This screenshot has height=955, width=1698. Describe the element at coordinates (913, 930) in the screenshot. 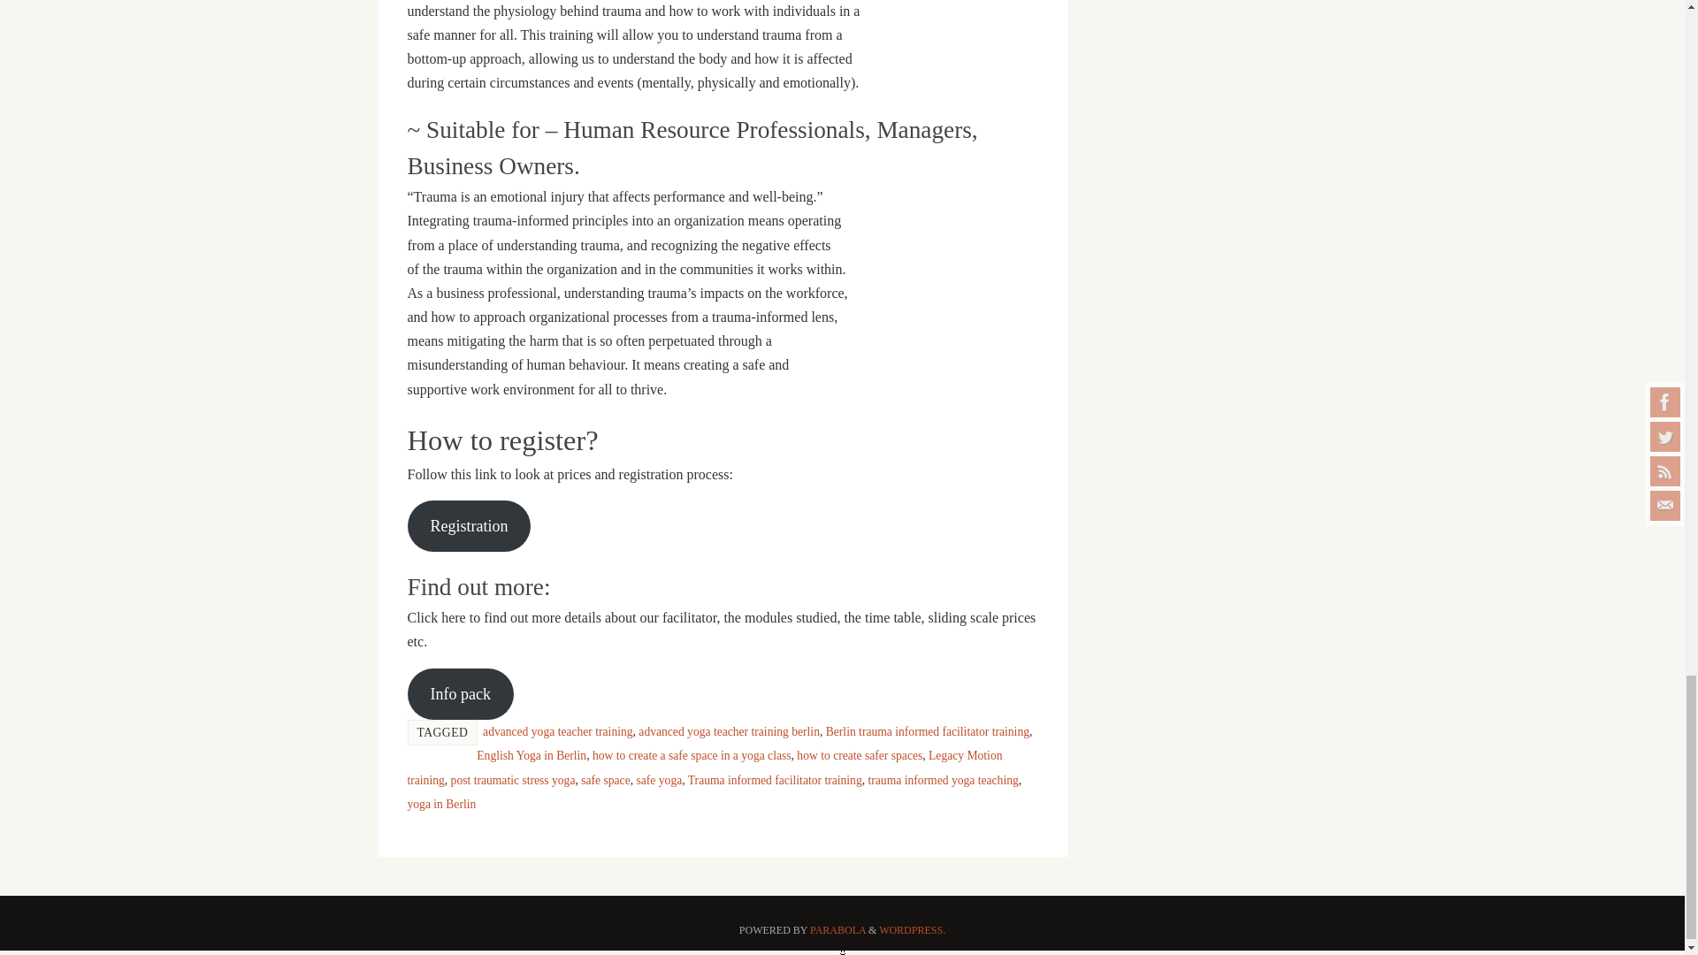

I see `Semantic Personal Publishing Platform` at that location.